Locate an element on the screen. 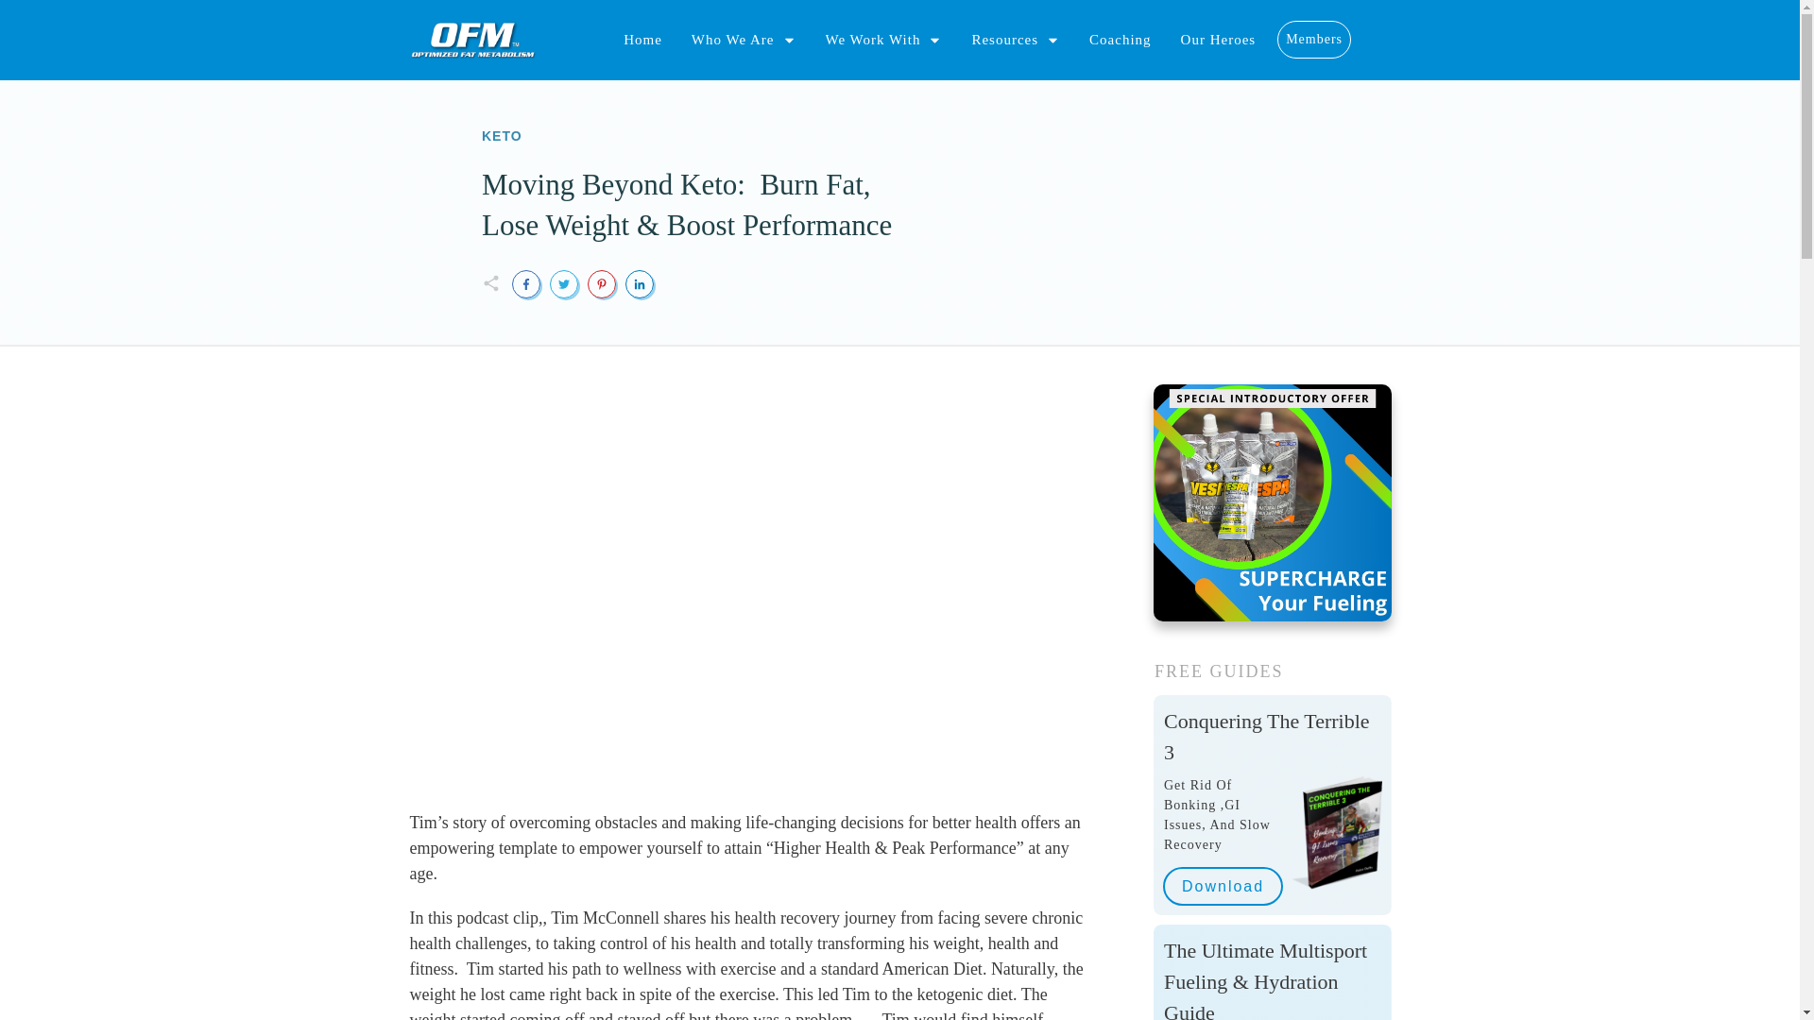  Our Heroes is located at coordinates (1219, 40).